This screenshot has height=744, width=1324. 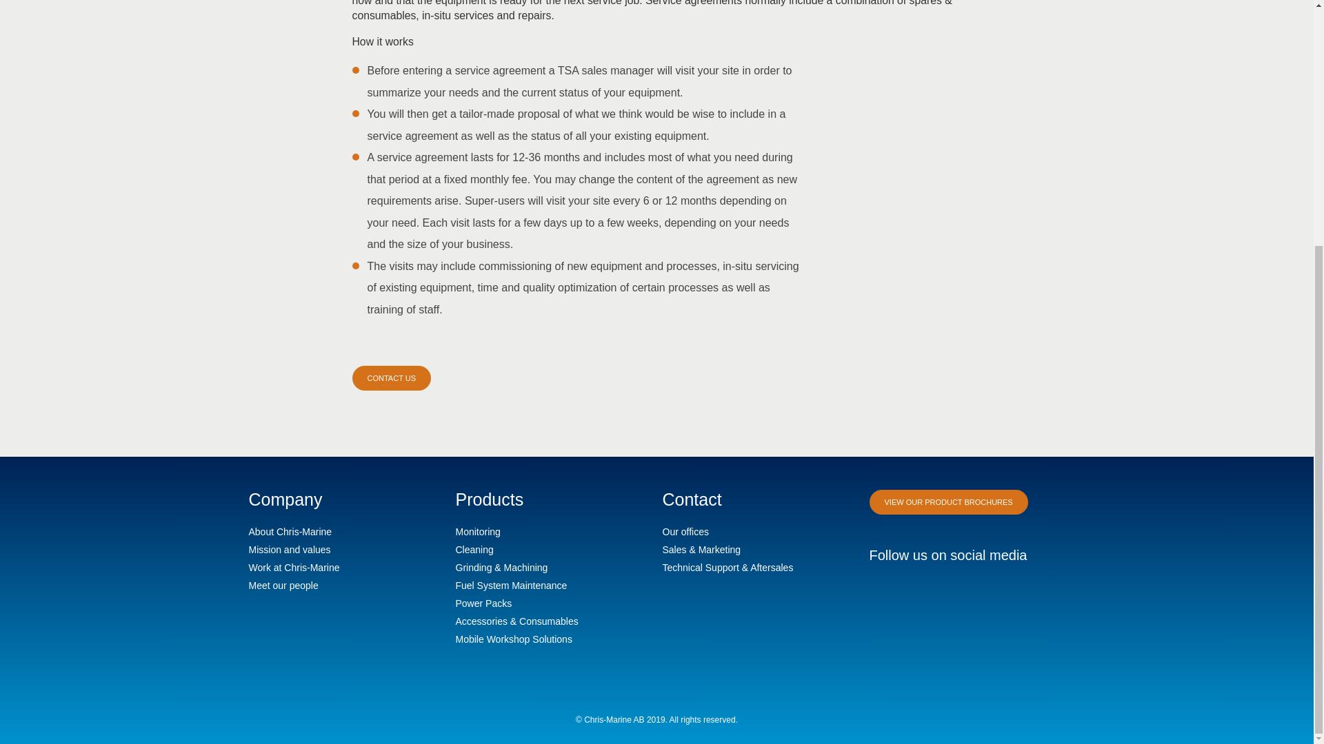 What do you see at coordinates (879, 592) in the screenshot?
I see `Follow us on Linkedin` at bounding box center [879, 592].